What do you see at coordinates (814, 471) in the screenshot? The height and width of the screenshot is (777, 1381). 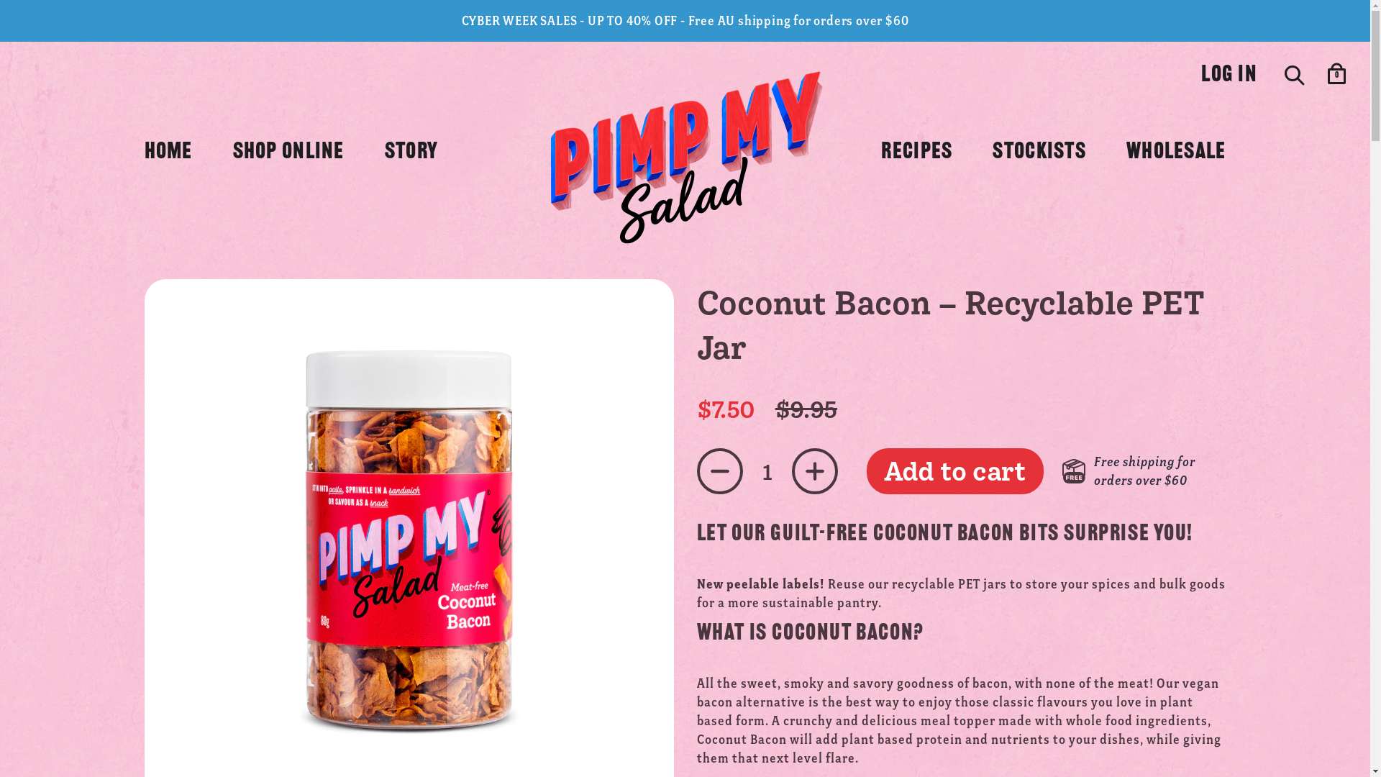 I see `+` at bounding box center [814, 471].